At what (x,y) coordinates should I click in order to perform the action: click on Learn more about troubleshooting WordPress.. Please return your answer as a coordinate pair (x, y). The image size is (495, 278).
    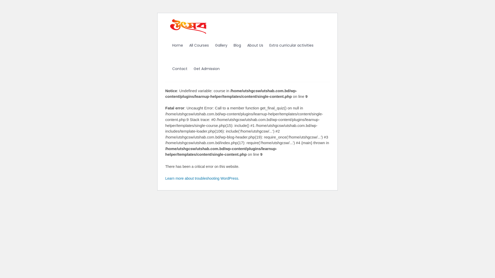
    Looking at the image, I should click on (202, 178).